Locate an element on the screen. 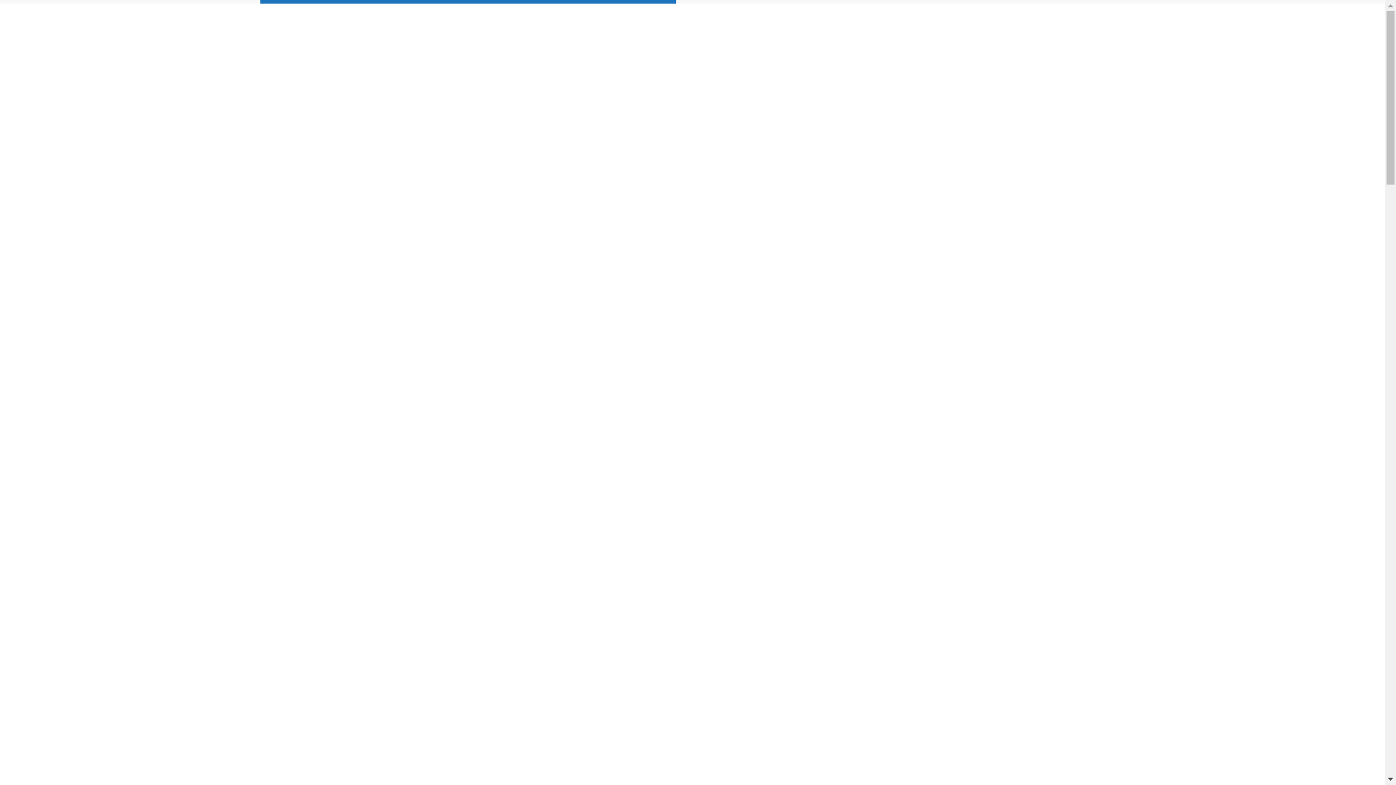 This screenshot has width=1396, height=785. +34877912263 is located at coordinates (287, 16).